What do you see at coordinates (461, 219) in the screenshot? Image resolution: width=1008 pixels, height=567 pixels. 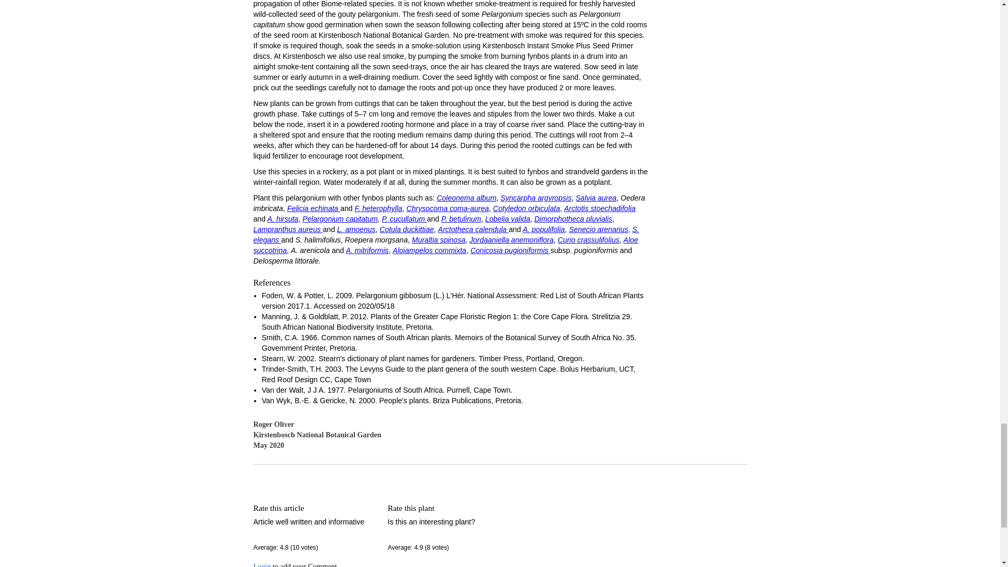 I see `P. betulinum` at bounding box center [461, 219].